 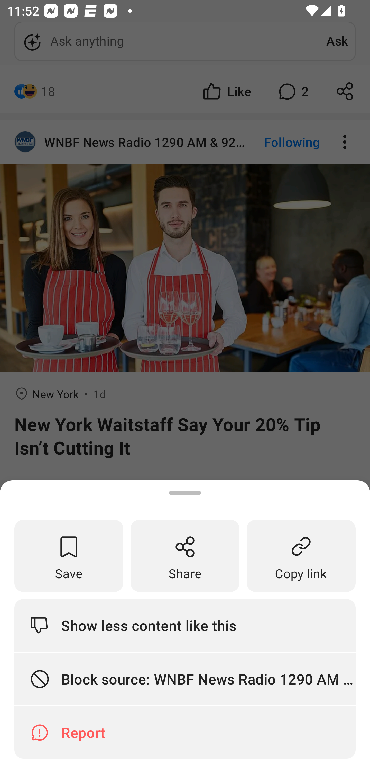 What do you see at coordinates (185, 625) in the screenshot?
I see `Show less content like this` at bounding box center [185, 625].